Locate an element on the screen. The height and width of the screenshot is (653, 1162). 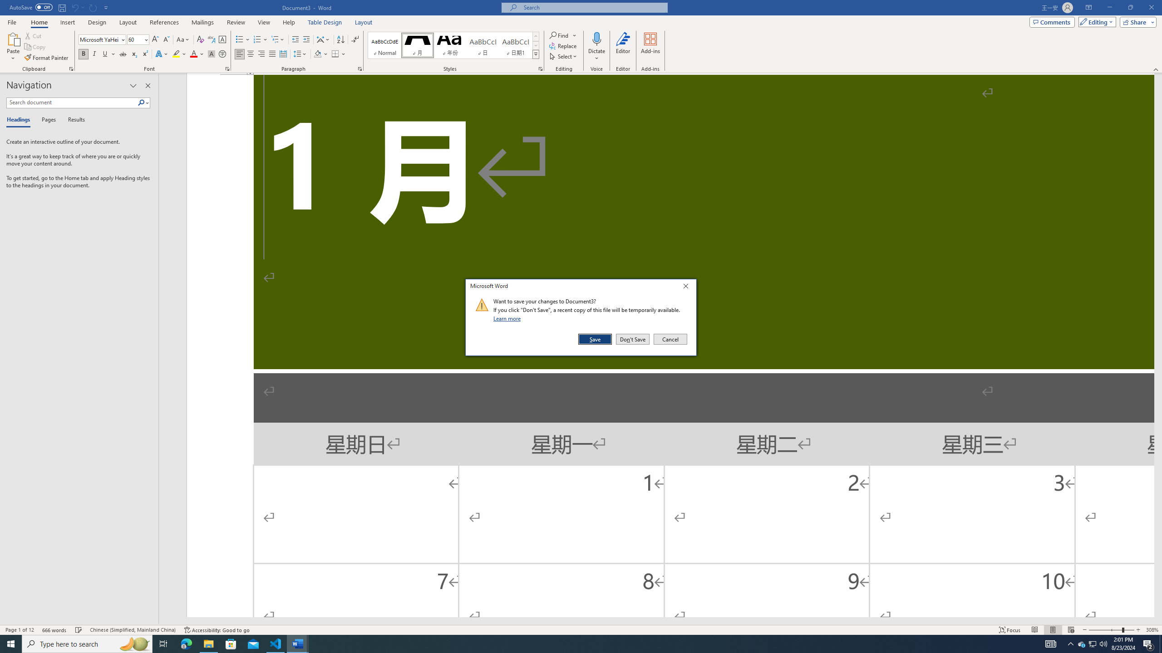
Microsoft Store is located at coordinates (231, 644).